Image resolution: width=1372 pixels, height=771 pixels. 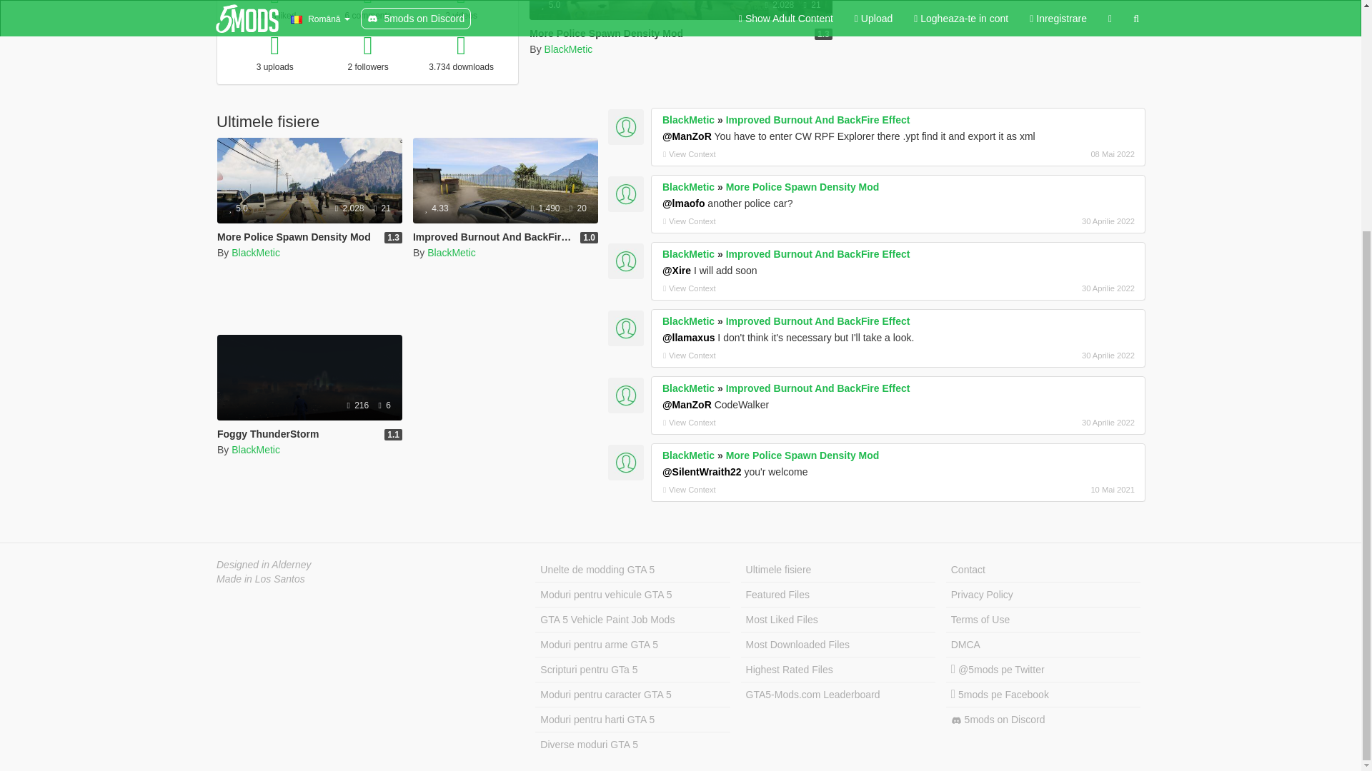 What do you see at coordinates (309, 181) in the screenshot?
I see `More Police Spawn Density Mod` at bounding box center [309, 181].